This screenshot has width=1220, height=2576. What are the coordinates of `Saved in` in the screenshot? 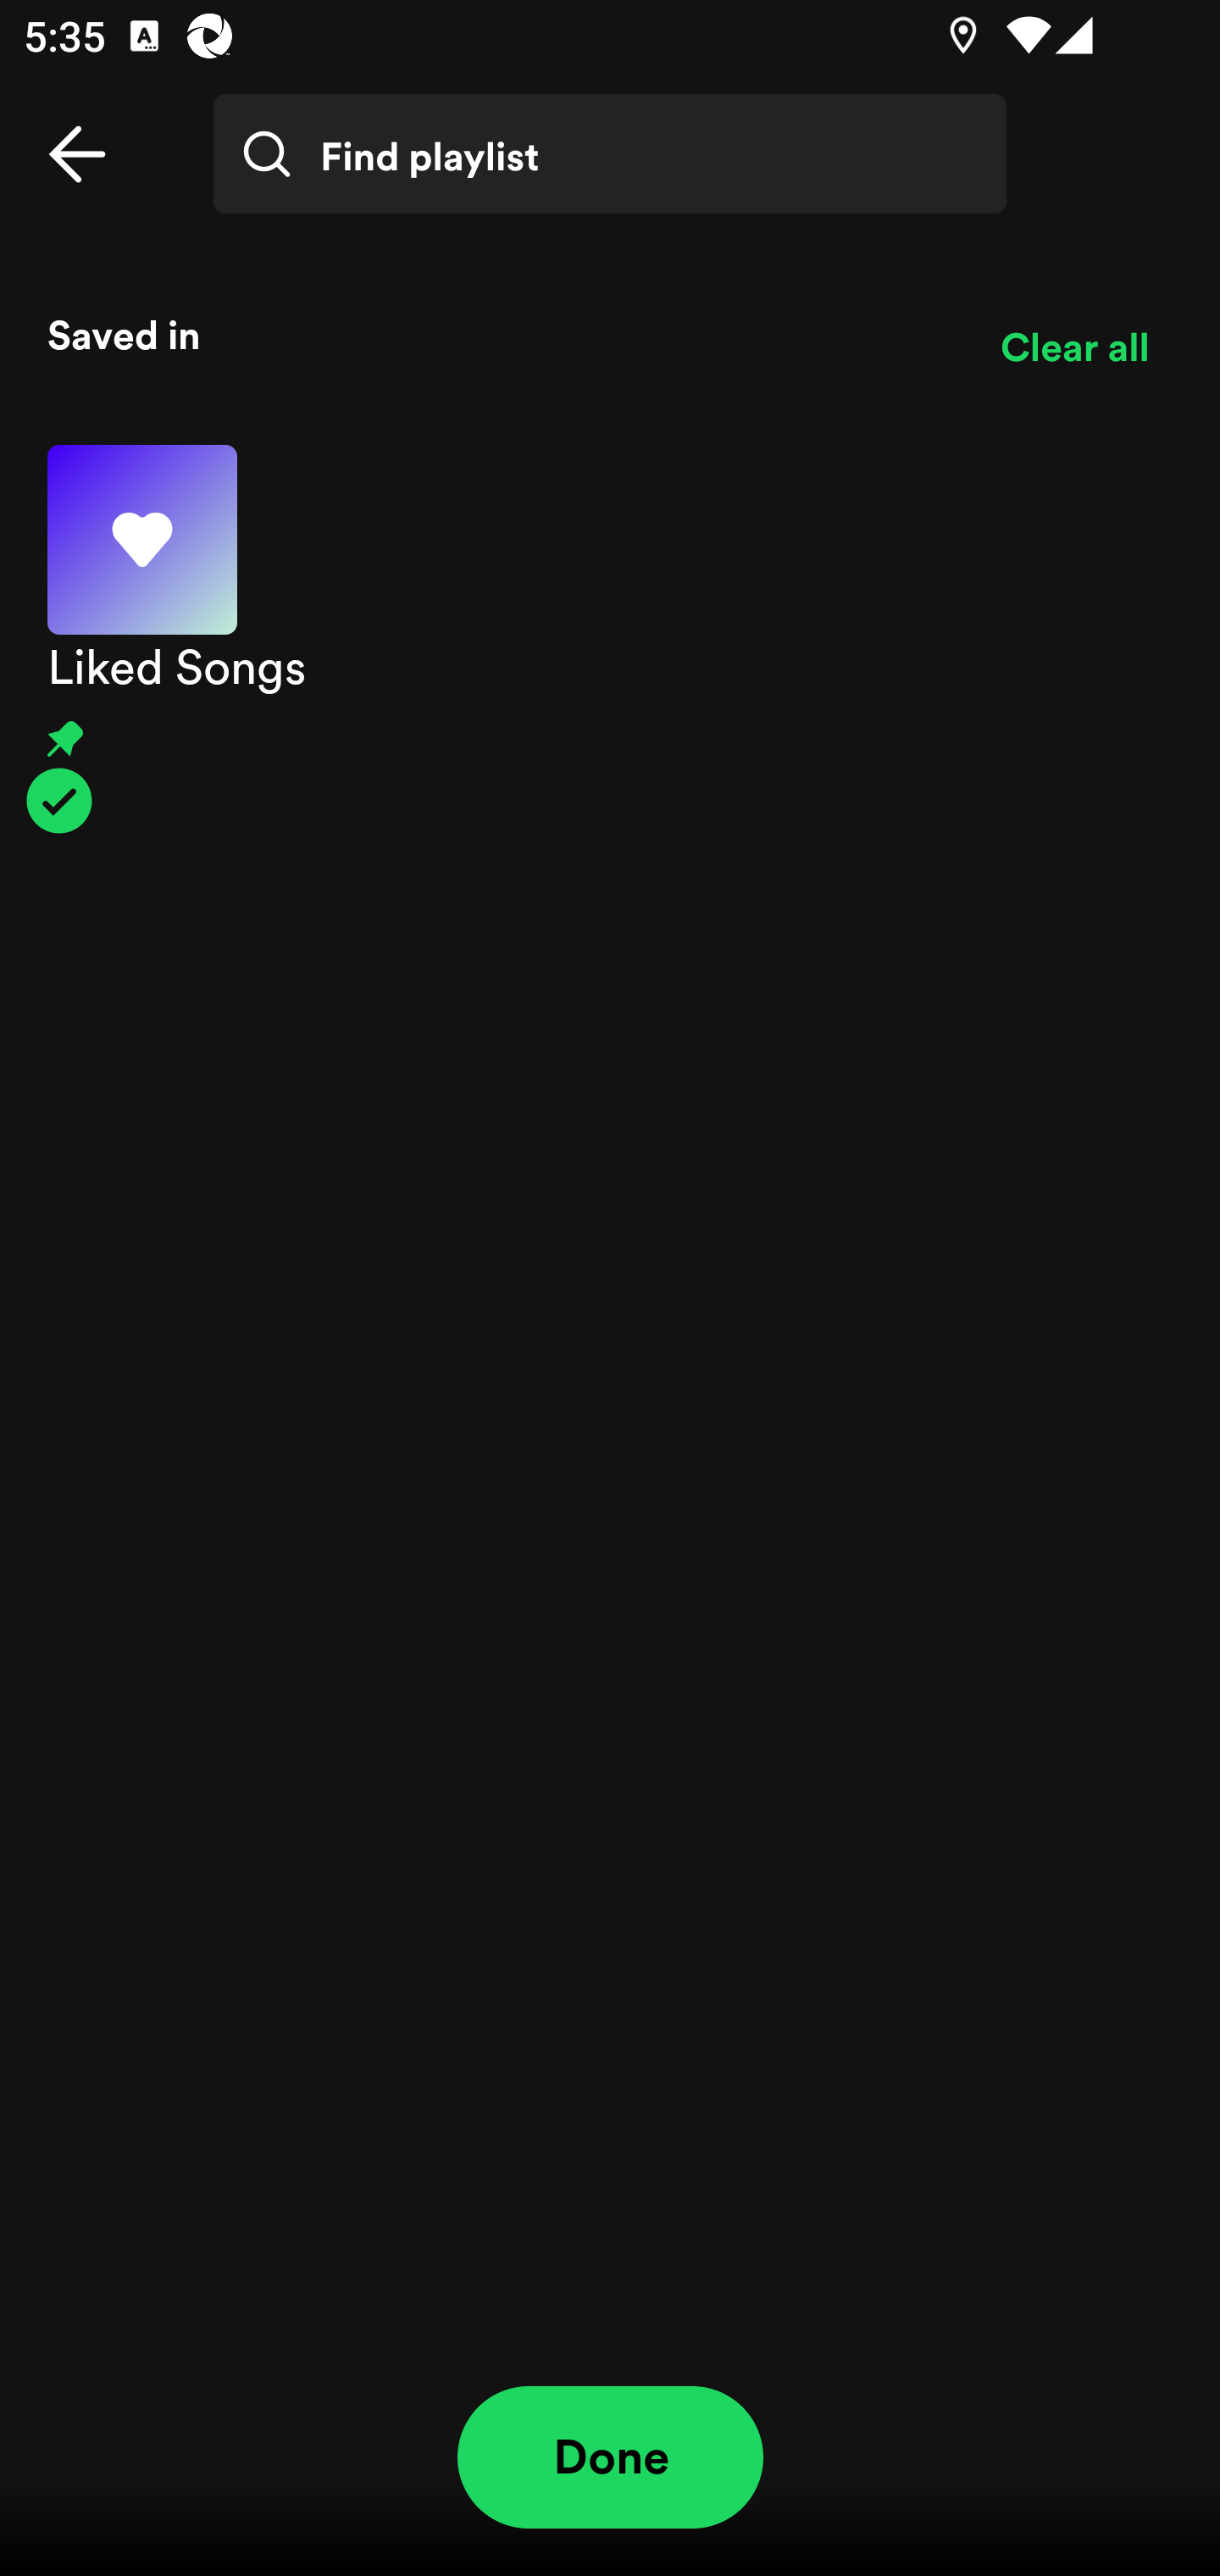 It's located at (500, 334).